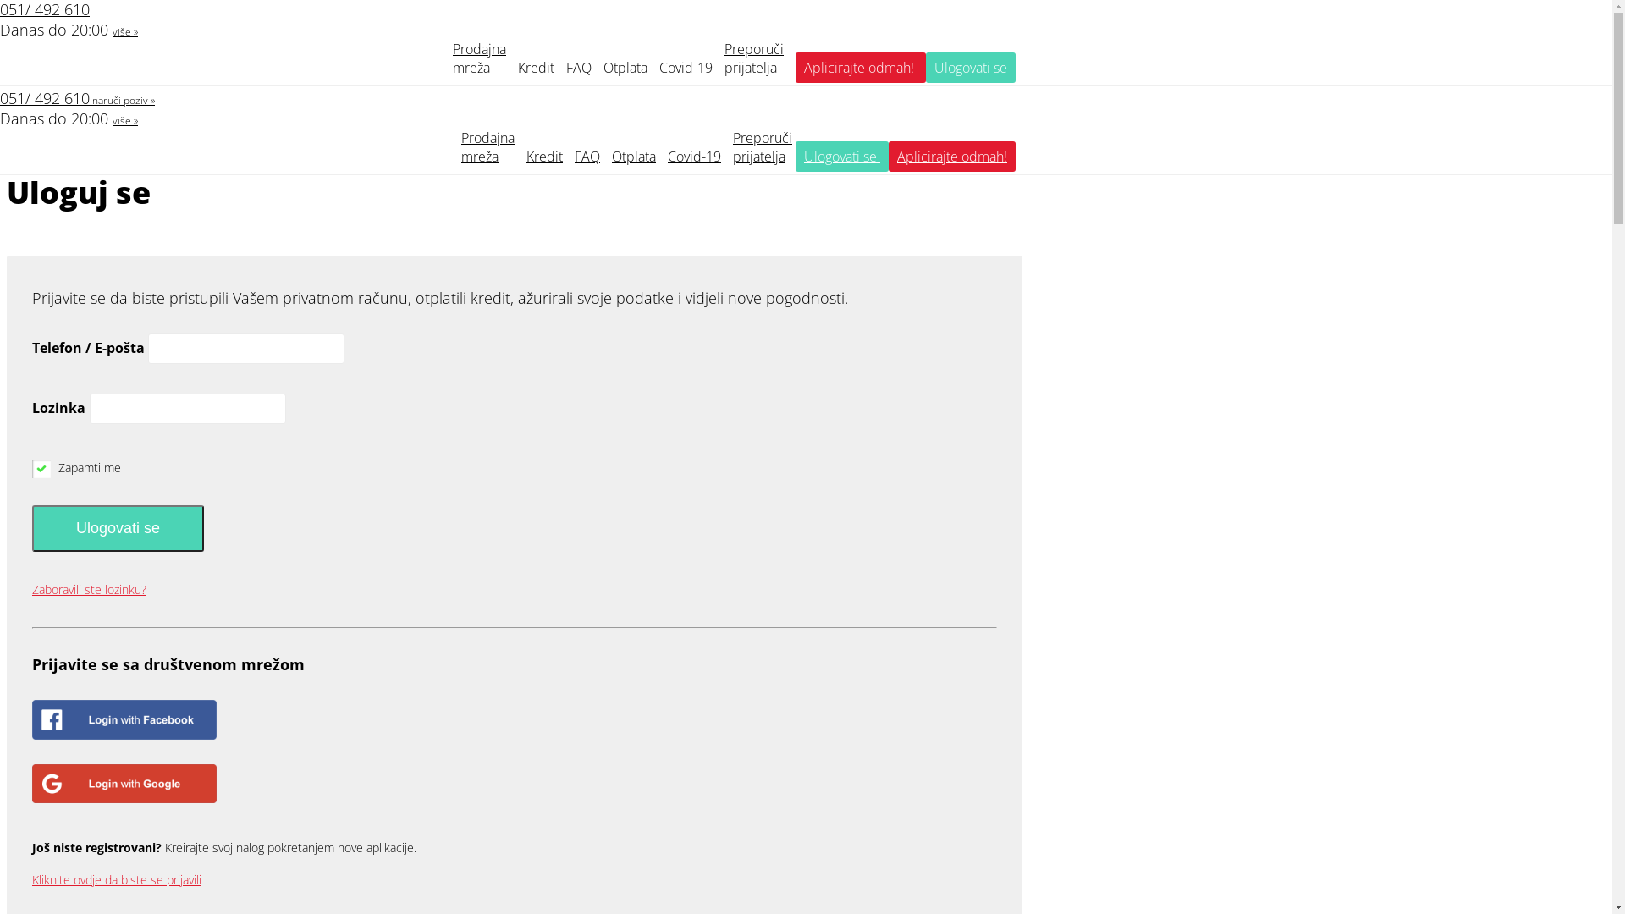 This screenshot has height=914, width=1625. Describe the element at coordinates (587, 157) in the screenshot. I see `FAQ` at that location.